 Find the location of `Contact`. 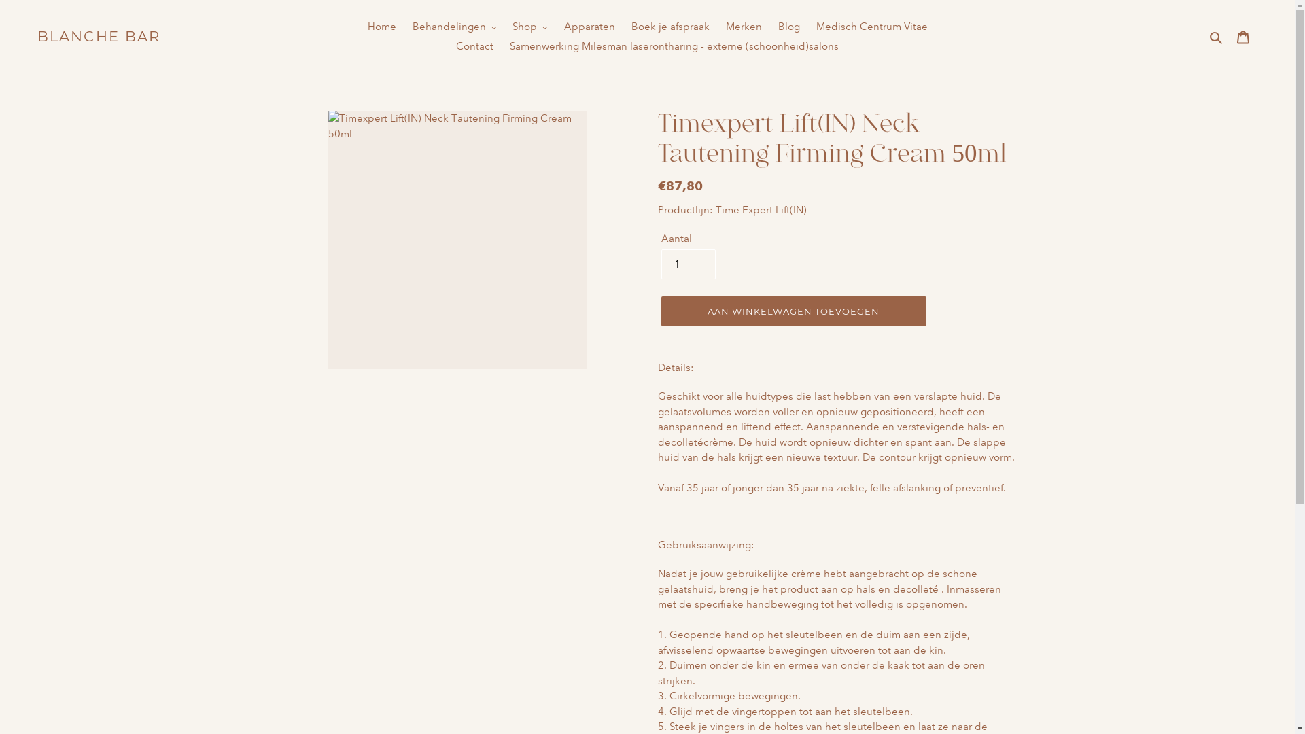

Contact is located at coordinates (474, 46).